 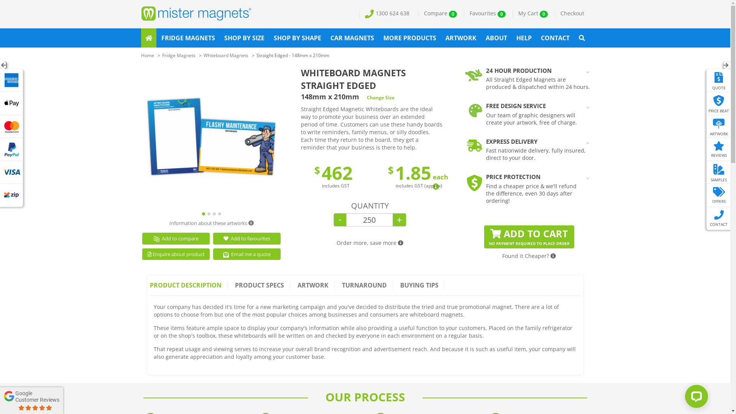 What do you see at coordinates (719, 174) in the screenshot?
I see `SAMPLES` at bounding box center [719, 174].